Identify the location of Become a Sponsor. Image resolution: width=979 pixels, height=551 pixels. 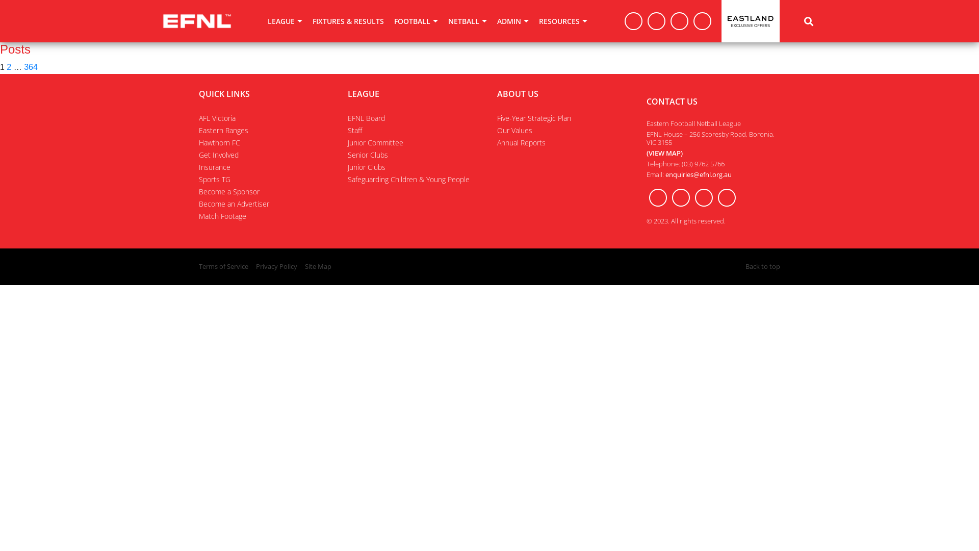
(229, 191).